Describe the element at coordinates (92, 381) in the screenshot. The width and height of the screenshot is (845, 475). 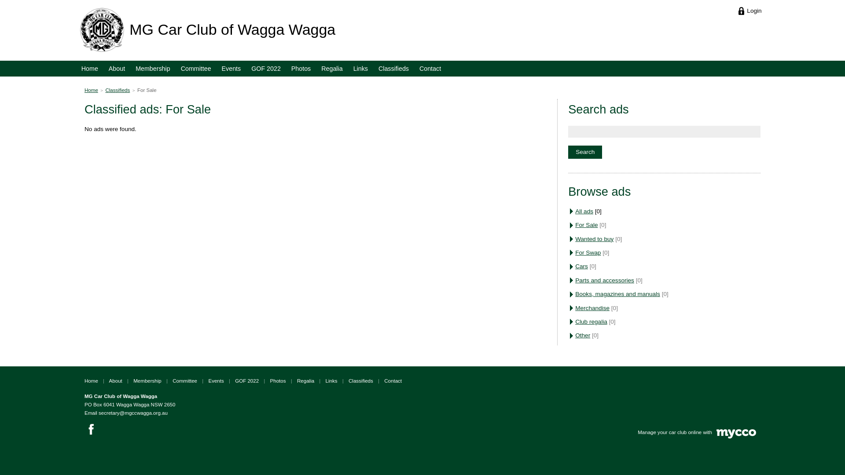
I see `Home` at that location.